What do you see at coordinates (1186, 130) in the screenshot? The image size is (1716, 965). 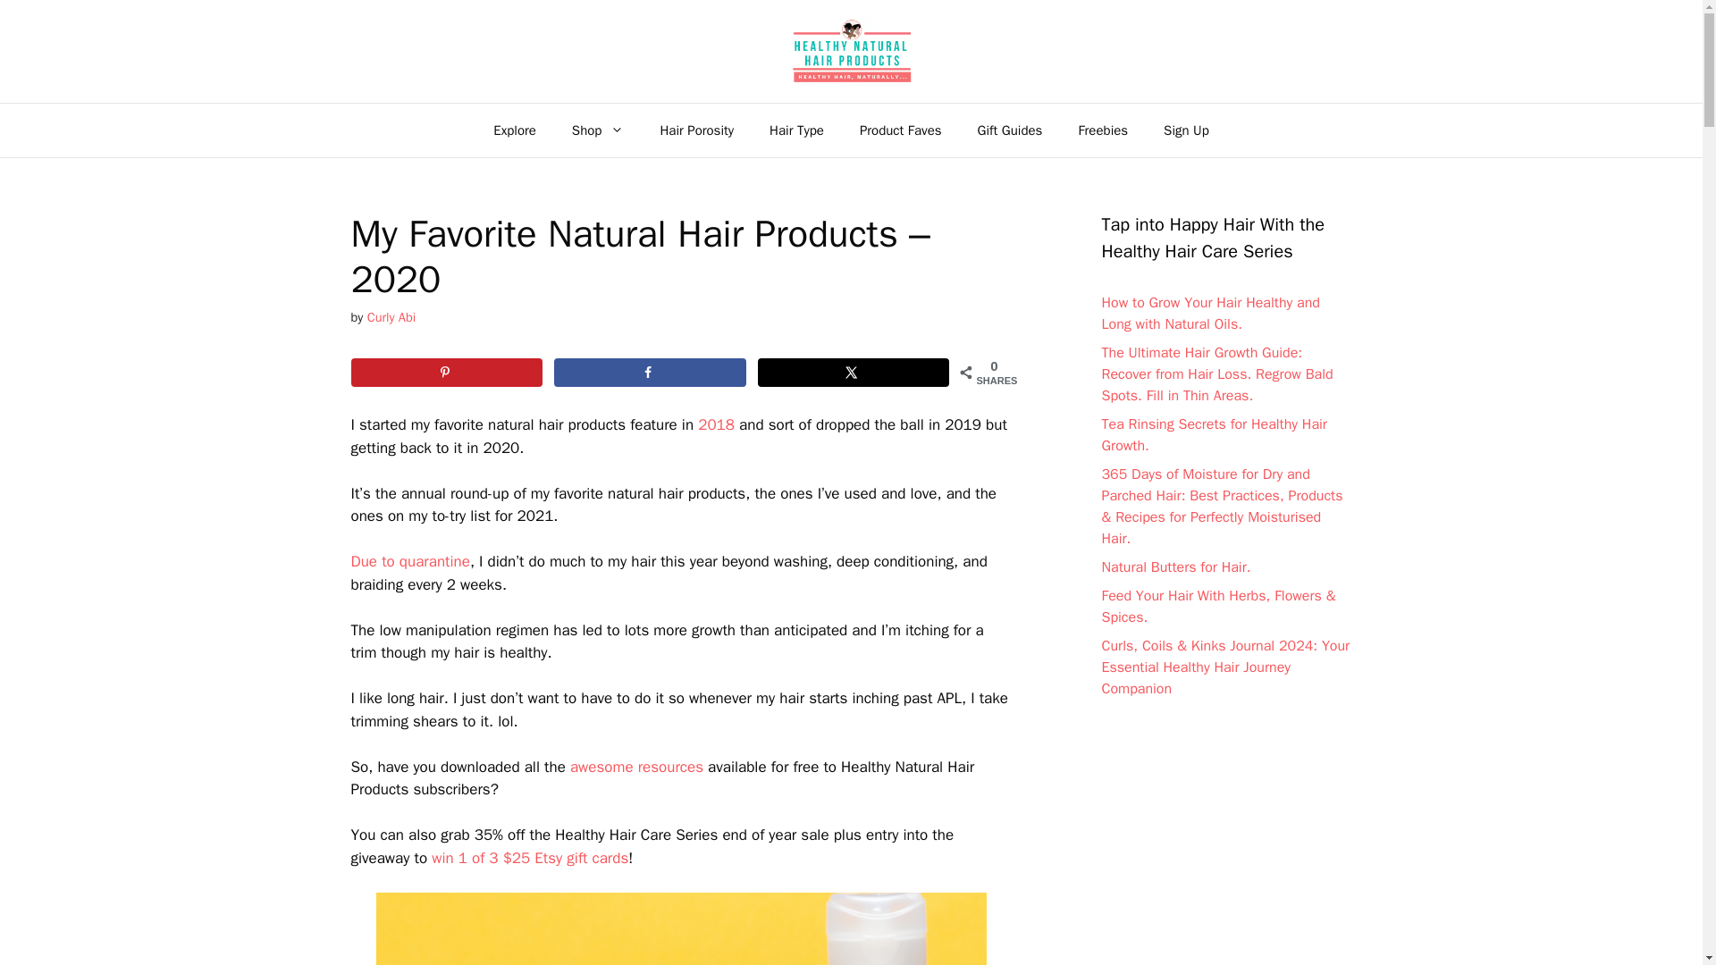 I see `Sign Up` at bounding box center [1186, 130].